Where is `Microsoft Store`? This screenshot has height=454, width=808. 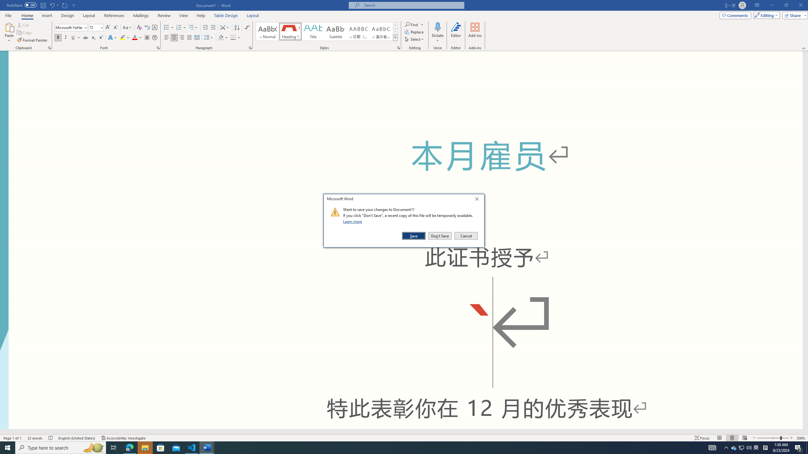
Microsoft Store is located at coordinates (161, 448).